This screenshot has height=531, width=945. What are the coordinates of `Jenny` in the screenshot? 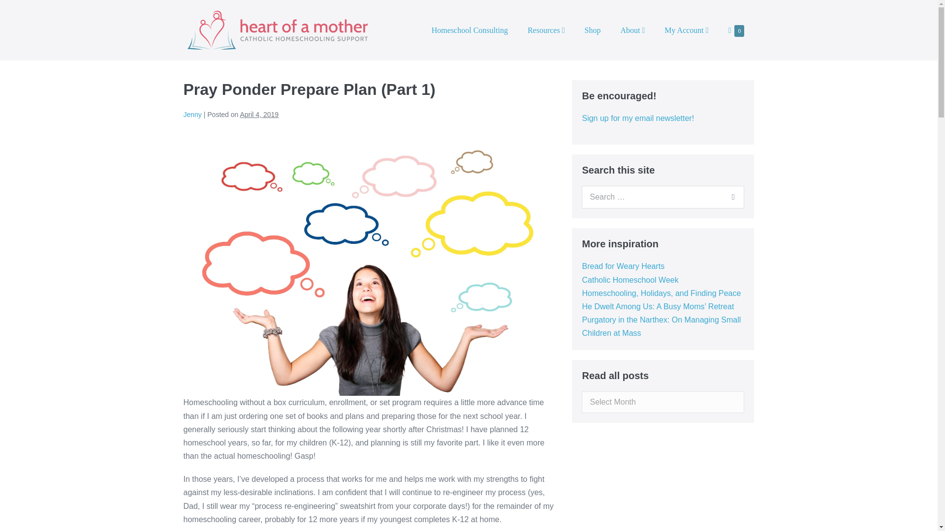 It's located at (663, 197).